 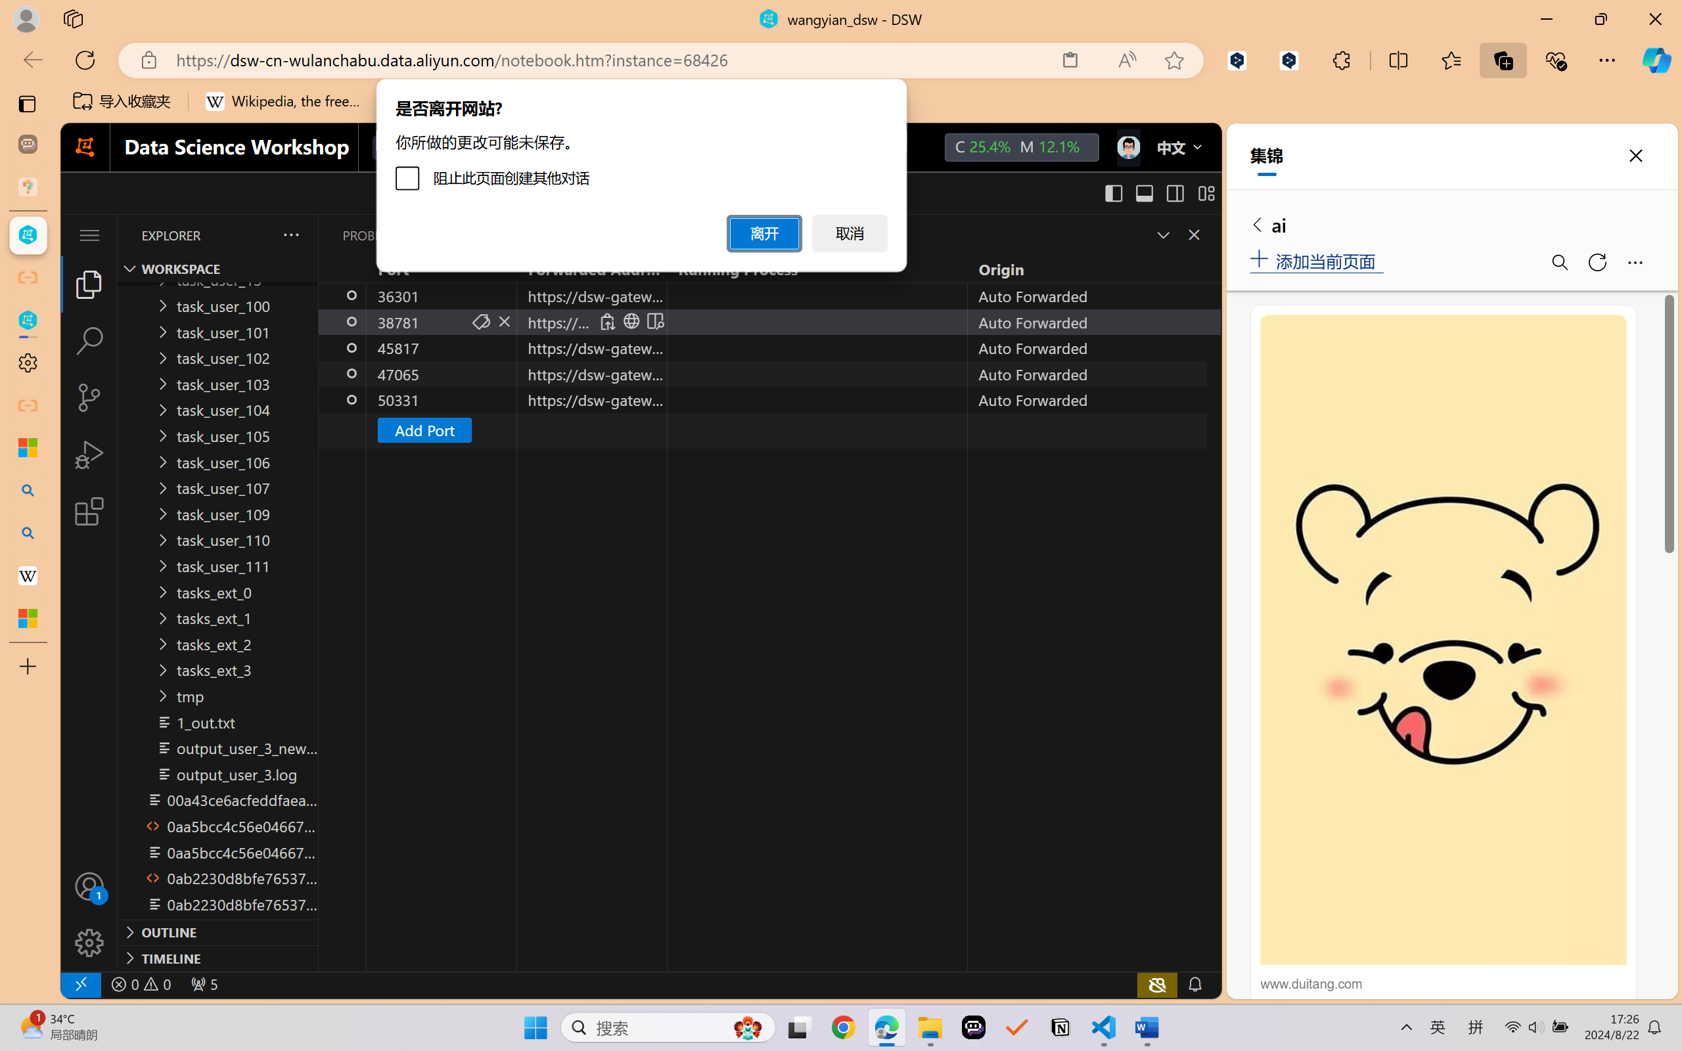 What do you see at coordinates (423, 430) in the screenshot?
I see `Add Port` at bounding box center [423, 430].